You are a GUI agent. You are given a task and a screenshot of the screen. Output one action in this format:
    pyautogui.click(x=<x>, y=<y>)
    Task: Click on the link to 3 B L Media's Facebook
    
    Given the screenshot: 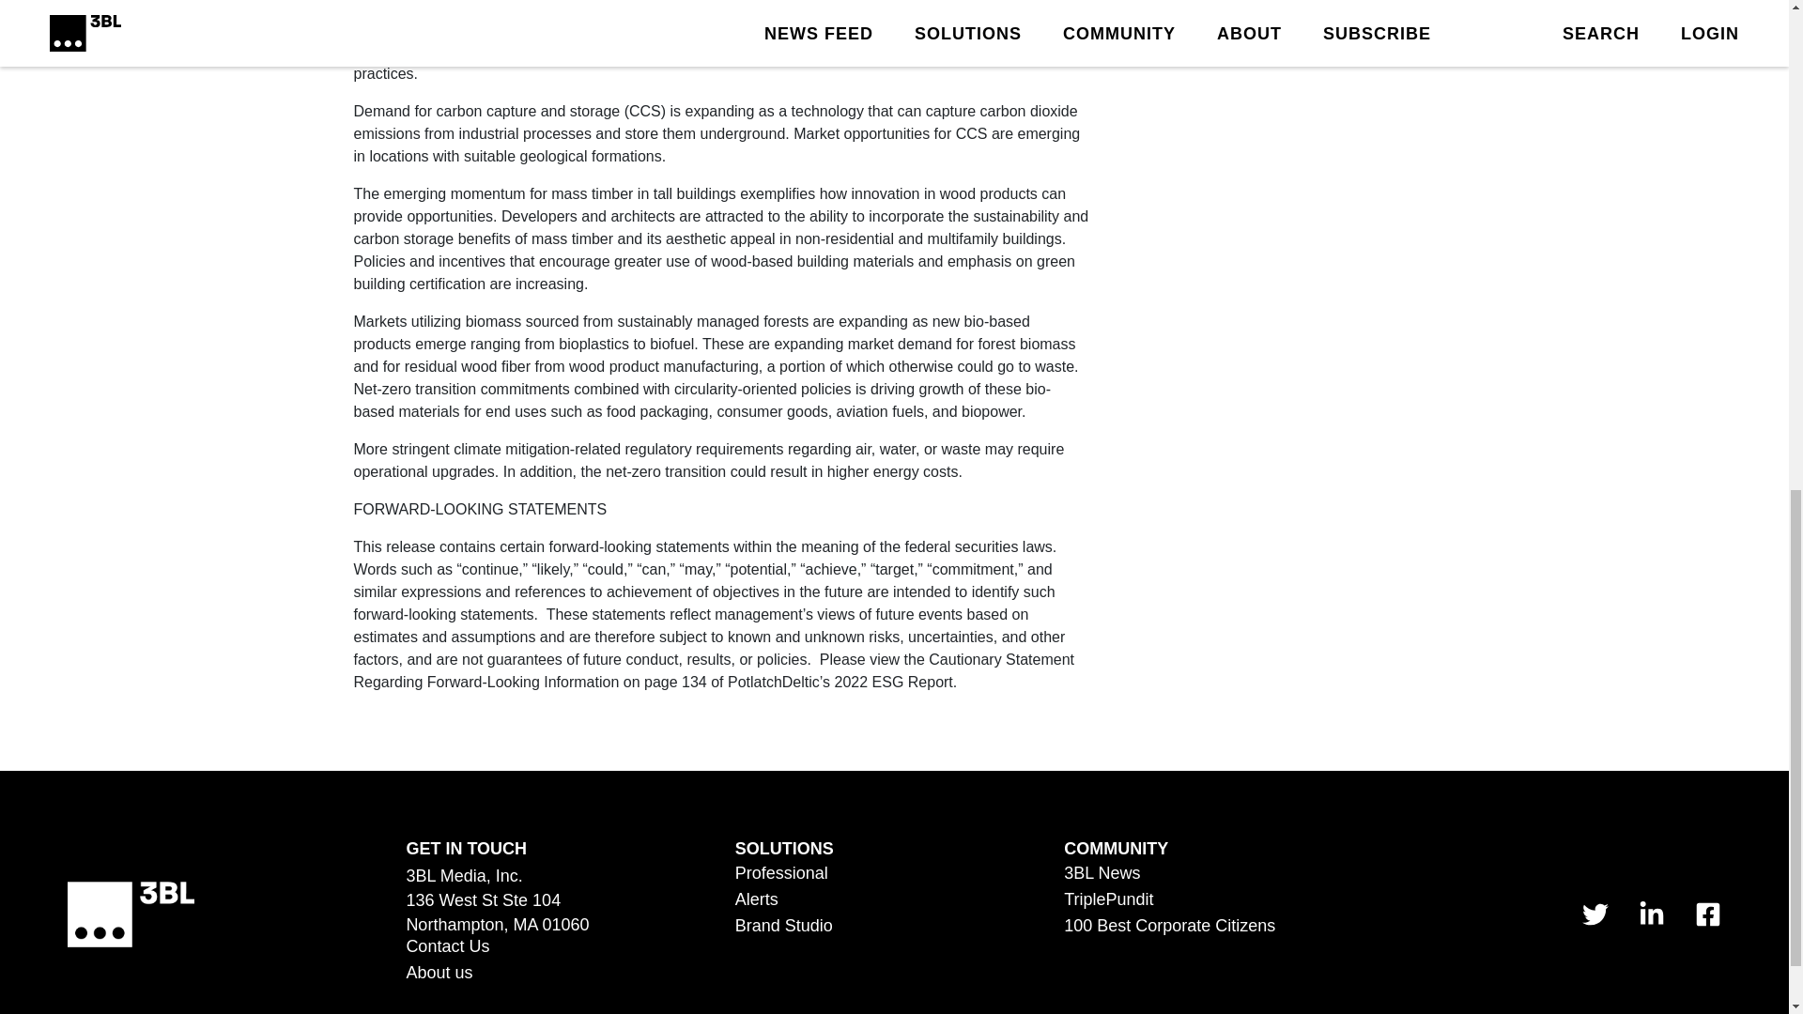 What is the action you would take?
    pyautogui.click(x=1707, y=914)
    